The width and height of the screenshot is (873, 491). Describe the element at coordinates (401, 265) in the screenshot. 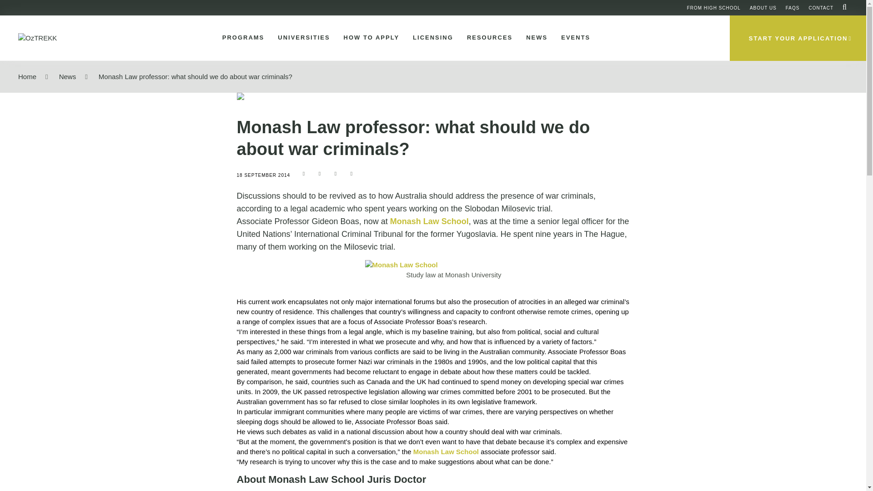

I see `Learn more about the Monash Juris Doctor program` at that location.